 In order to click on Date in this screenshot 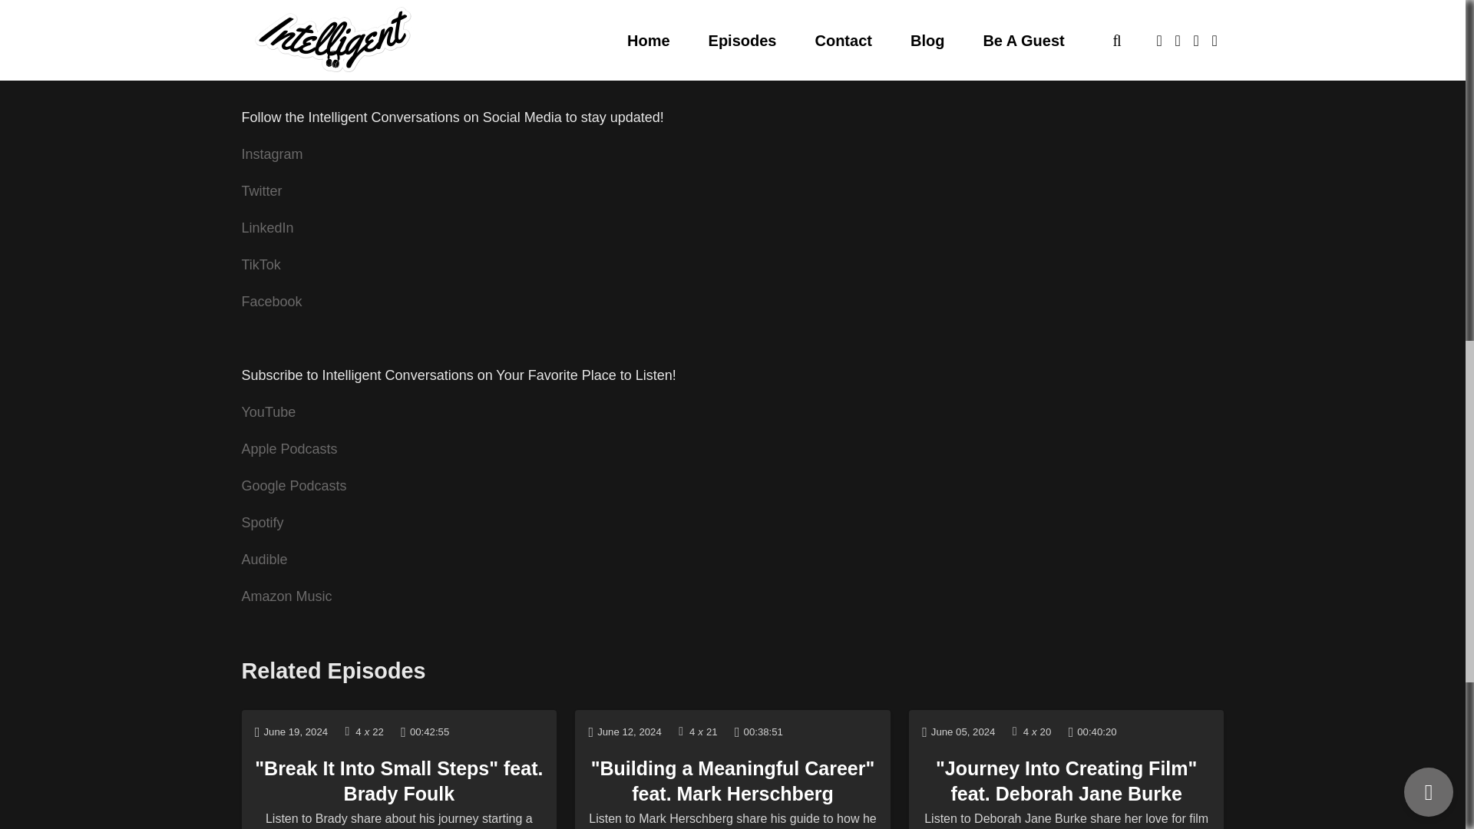, I will do `click(625, 731)`.